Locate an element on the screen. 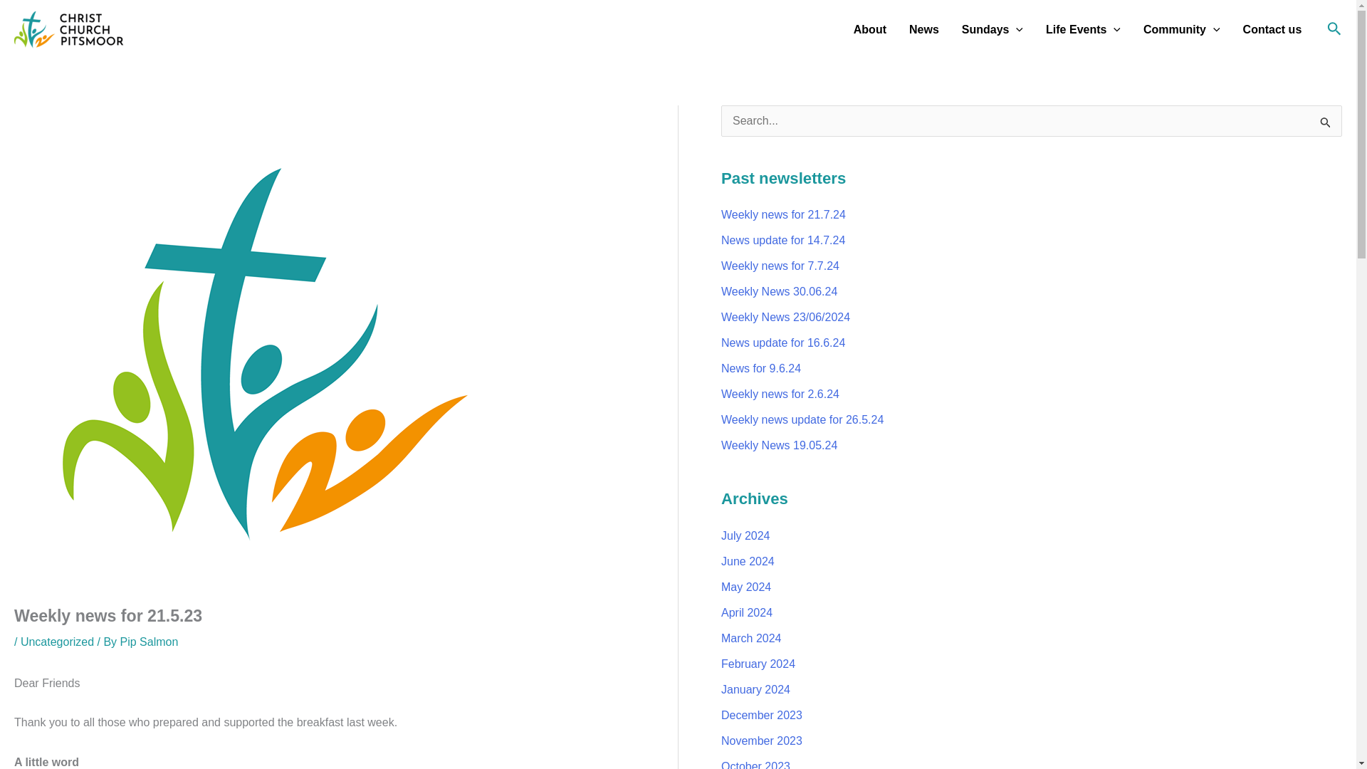 The height and width of the screenshot is (769, 1367). Sundays is located at coordinates (992, 29).